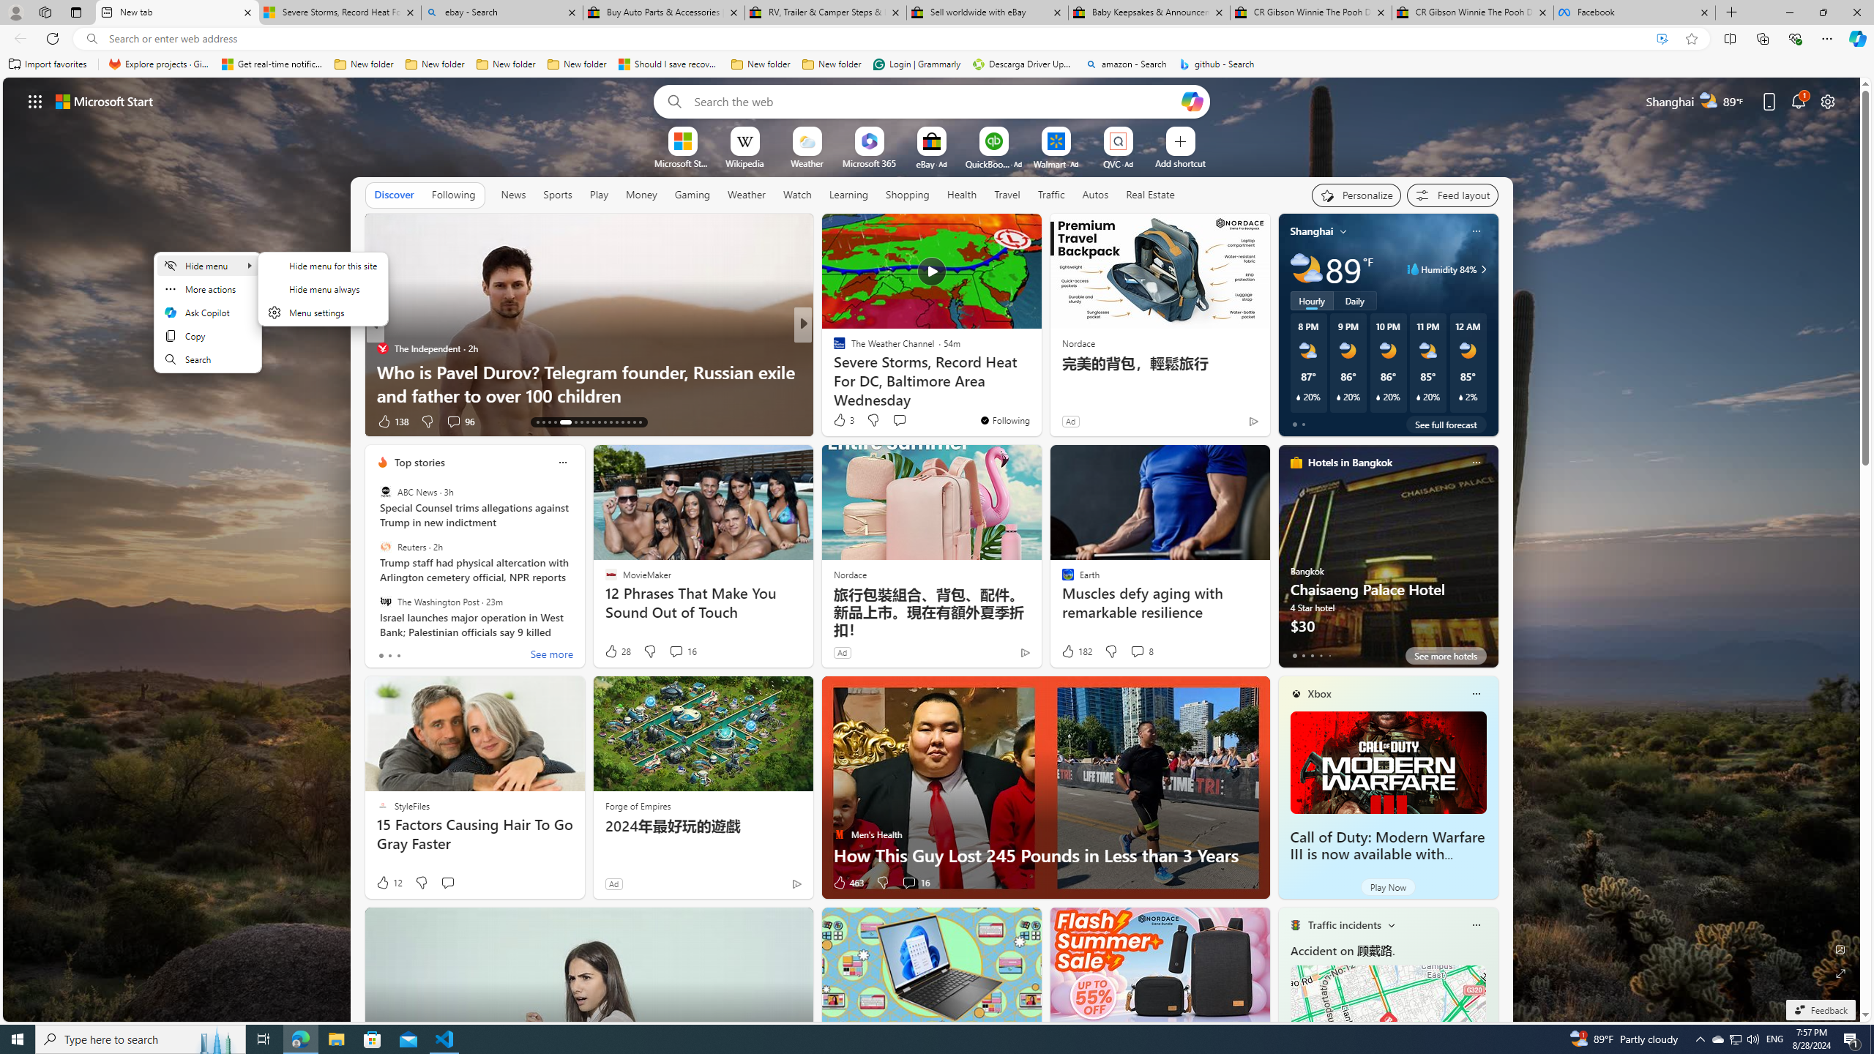  I want to click on 353 Like, so click(843, 422).